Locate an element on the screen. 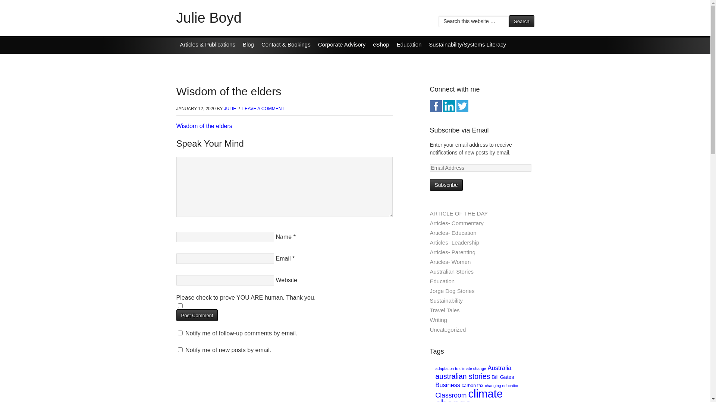 Image resolution: width=716 pixels, height=402 pixels. Bill Gates is located at coordinates (503, 377).